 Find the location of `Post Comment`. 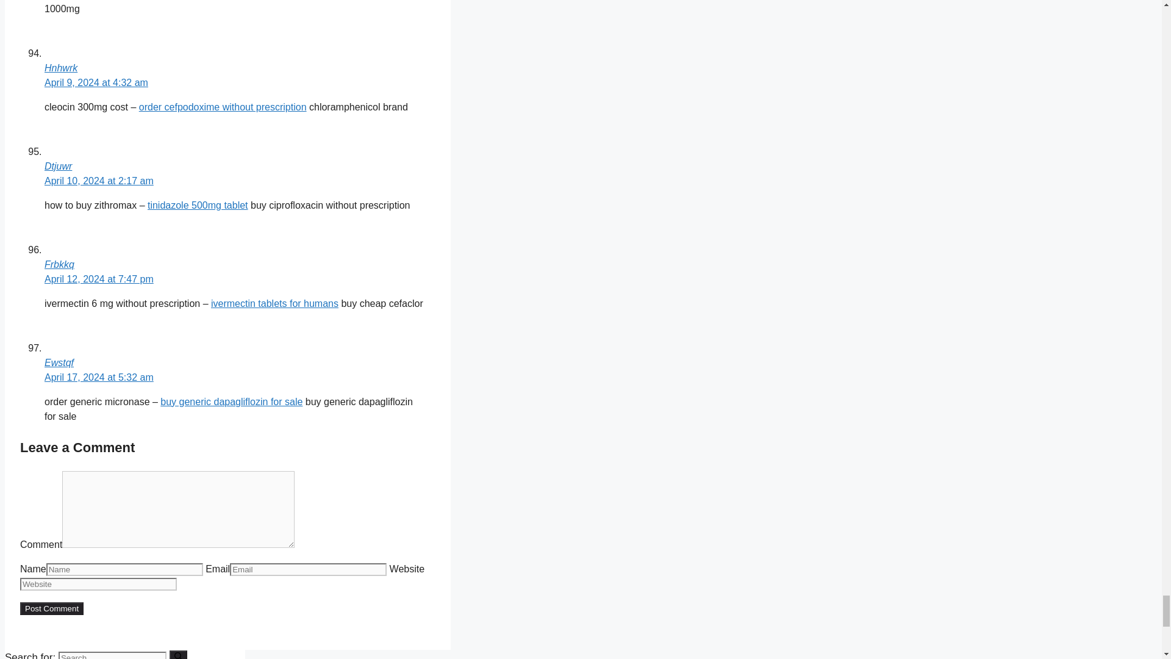

Post Comment is located at coordinates (51, 608).